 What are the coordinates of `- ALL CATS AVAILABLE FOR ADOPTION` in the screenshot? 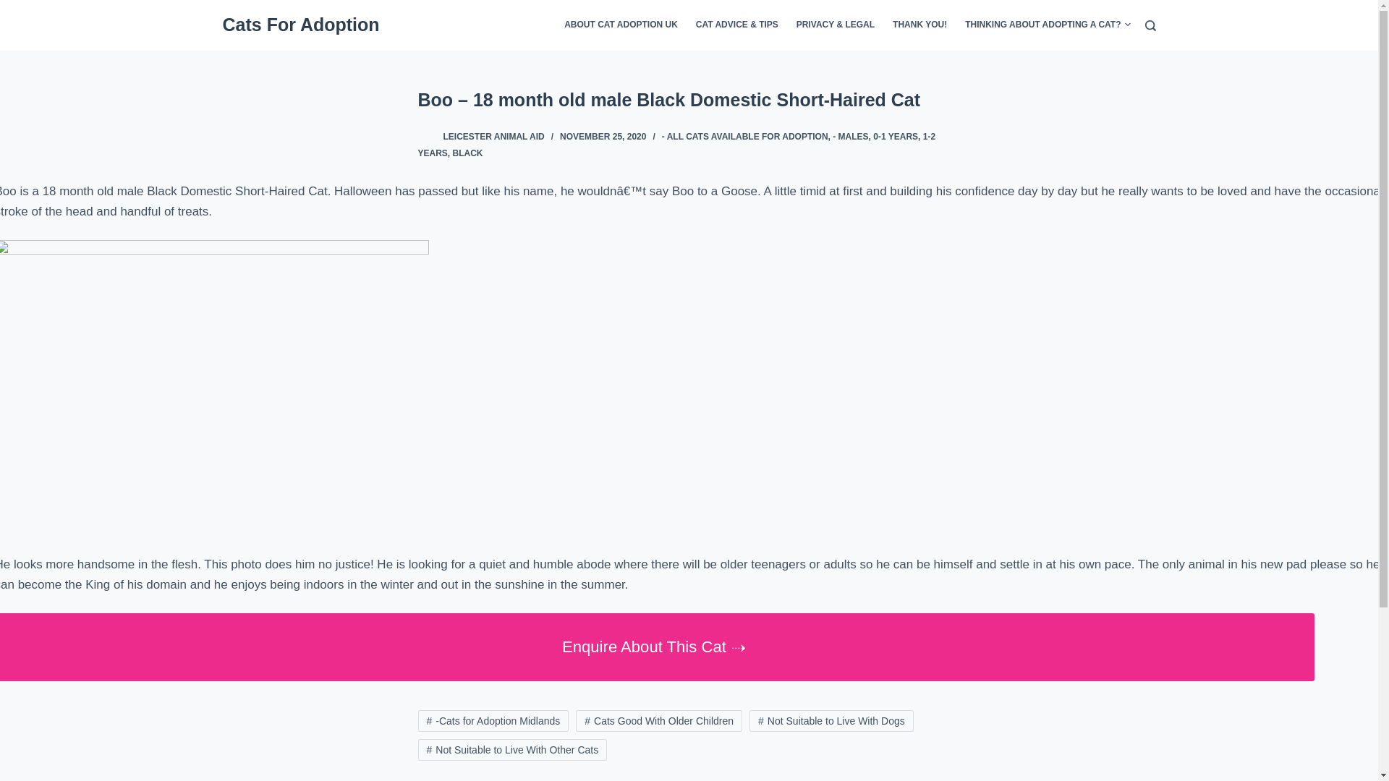 It's located at (745, 136).